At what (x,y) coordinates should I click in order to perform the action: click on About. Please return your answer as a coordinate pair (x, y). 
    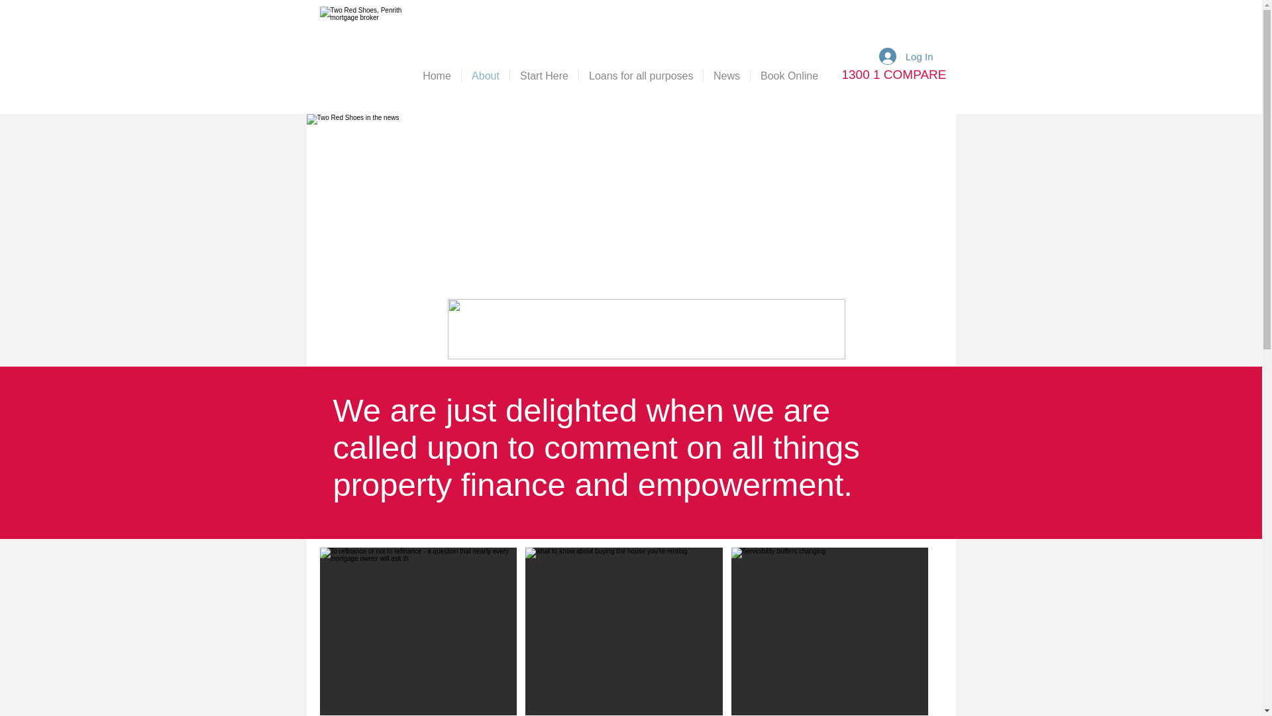
    Looking at the image, I should click on (485, 76).